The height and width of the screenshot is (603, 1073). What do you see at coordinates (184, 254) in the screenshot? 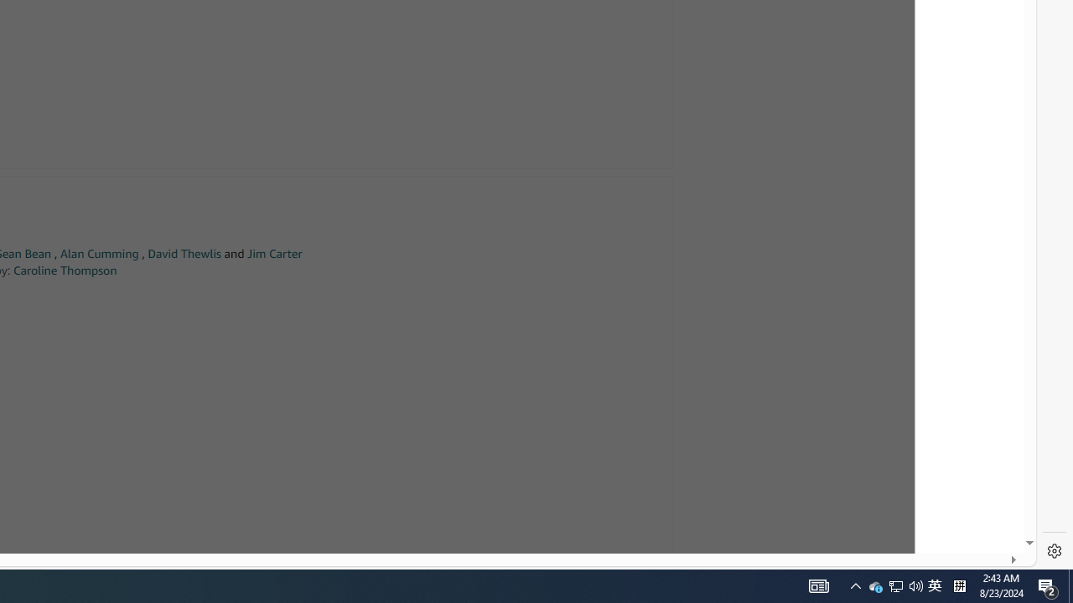
I see `David Thewlis` at bounding box center [184, 254].